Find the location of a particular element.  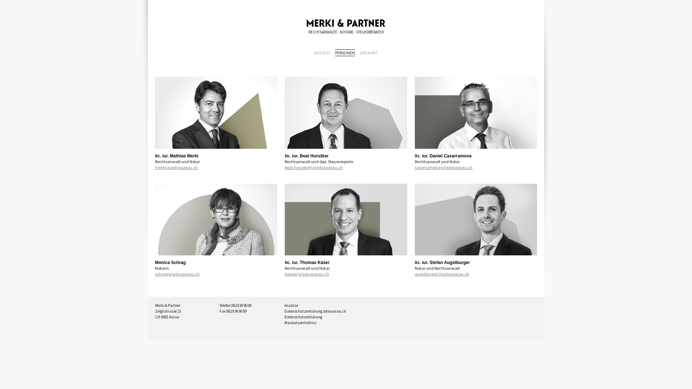

062 834 90 00 is located at coordinates (241, 305).